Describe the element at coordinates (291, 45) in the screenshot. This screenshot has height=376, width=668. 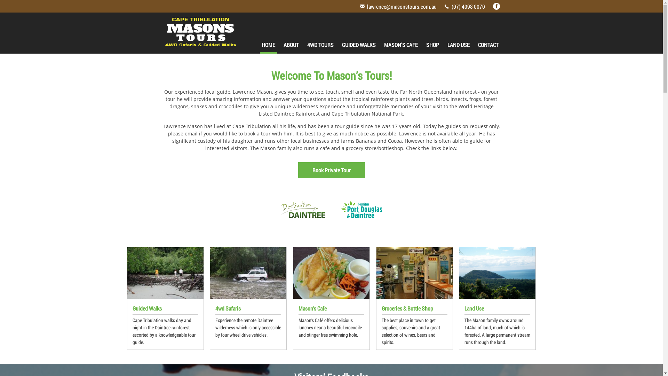
I see `ABOUT` at that location.